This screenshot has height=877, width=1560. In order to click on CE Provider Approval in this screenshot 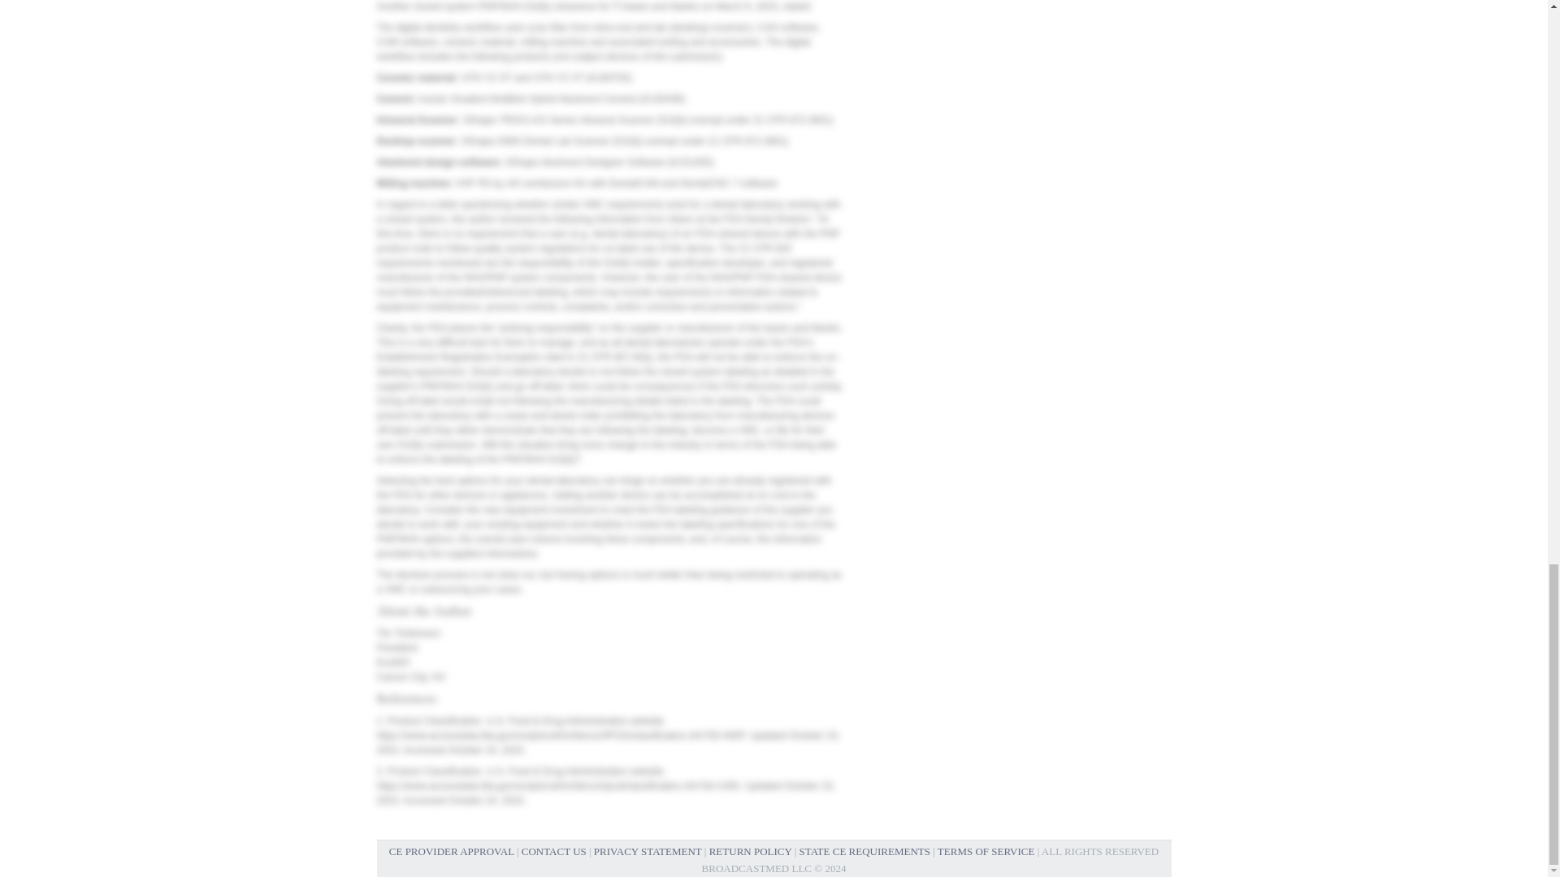, I will do `click(452, 851)`.